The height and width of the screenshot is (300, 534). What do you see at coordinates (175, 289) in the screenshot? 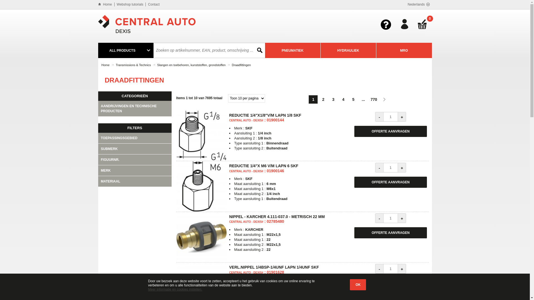
I see `Meer informatie en cookies instellen.` at bounding box center [175, 289].